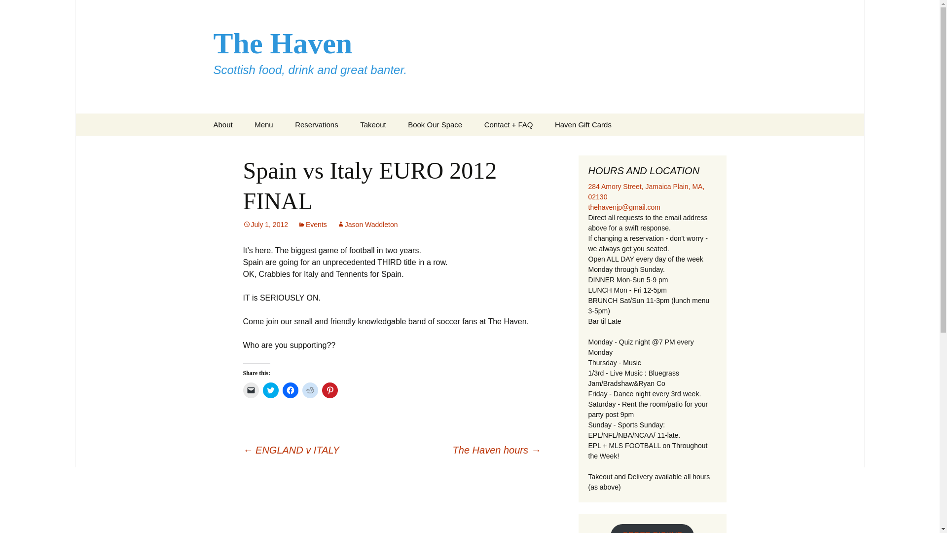 The height and width of the screenshot is (533, 947). What do you see at coordinates (317, 124) in the screenshot?
I see `Reservations` at bounding box center [317, 124].